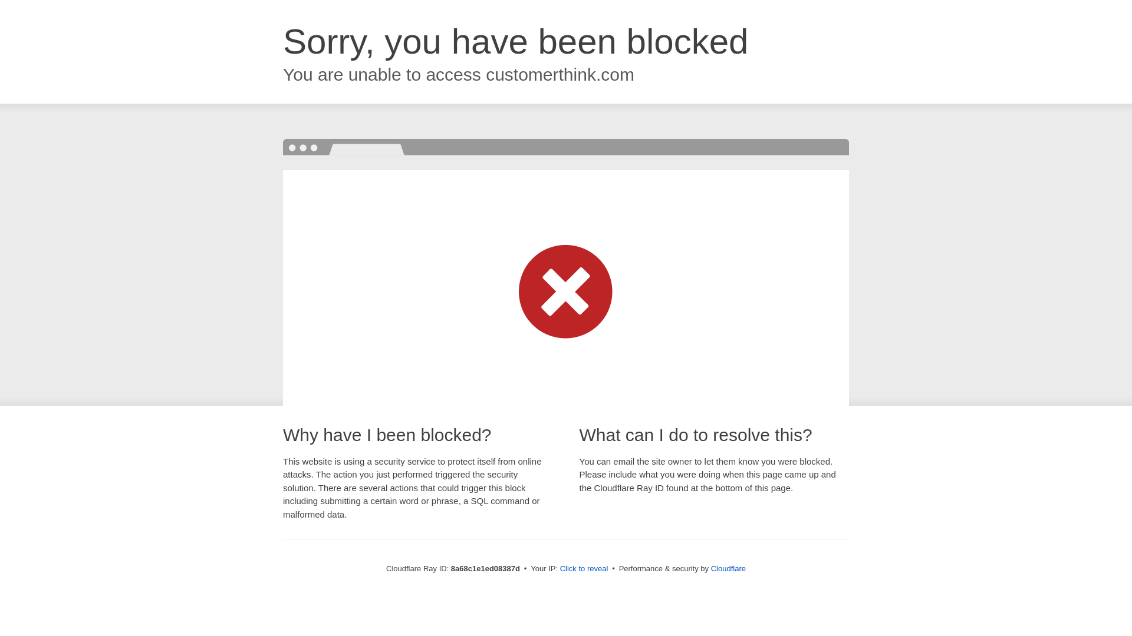  What do you see at coordinates (584, 569) in the screenshot?
I see `Click to reveal` at bounding box center [584, 569].